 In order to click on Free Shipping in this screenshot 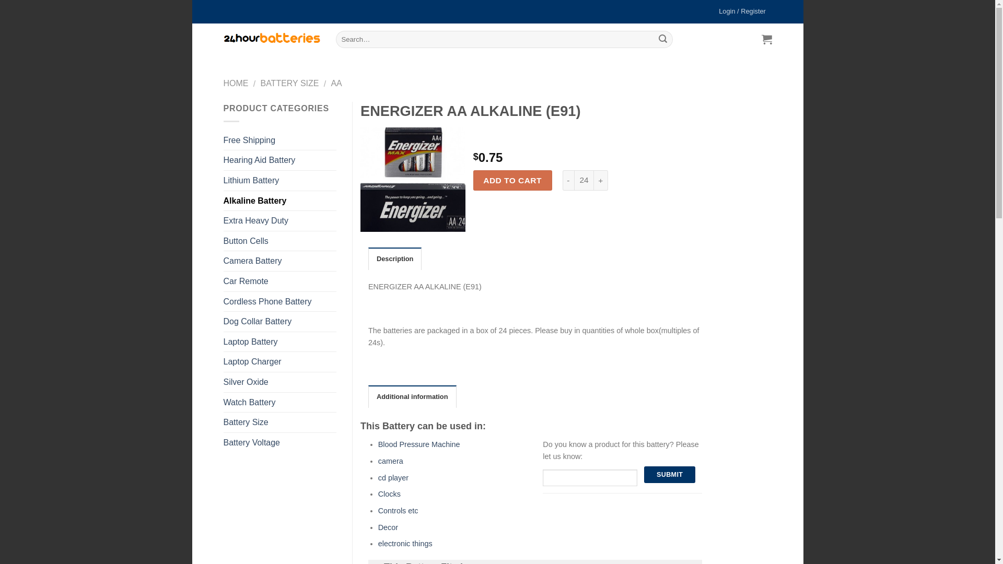, I will do `click(280, 140)`.